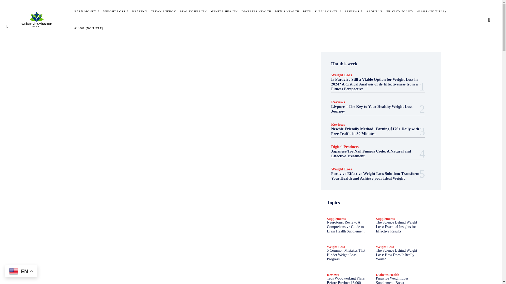 The image size is (506, 284). What do you see at coordinates (328, 11) in the screenshot?
I see `SUPPLEMENTS` at bounding box center [328, 11].